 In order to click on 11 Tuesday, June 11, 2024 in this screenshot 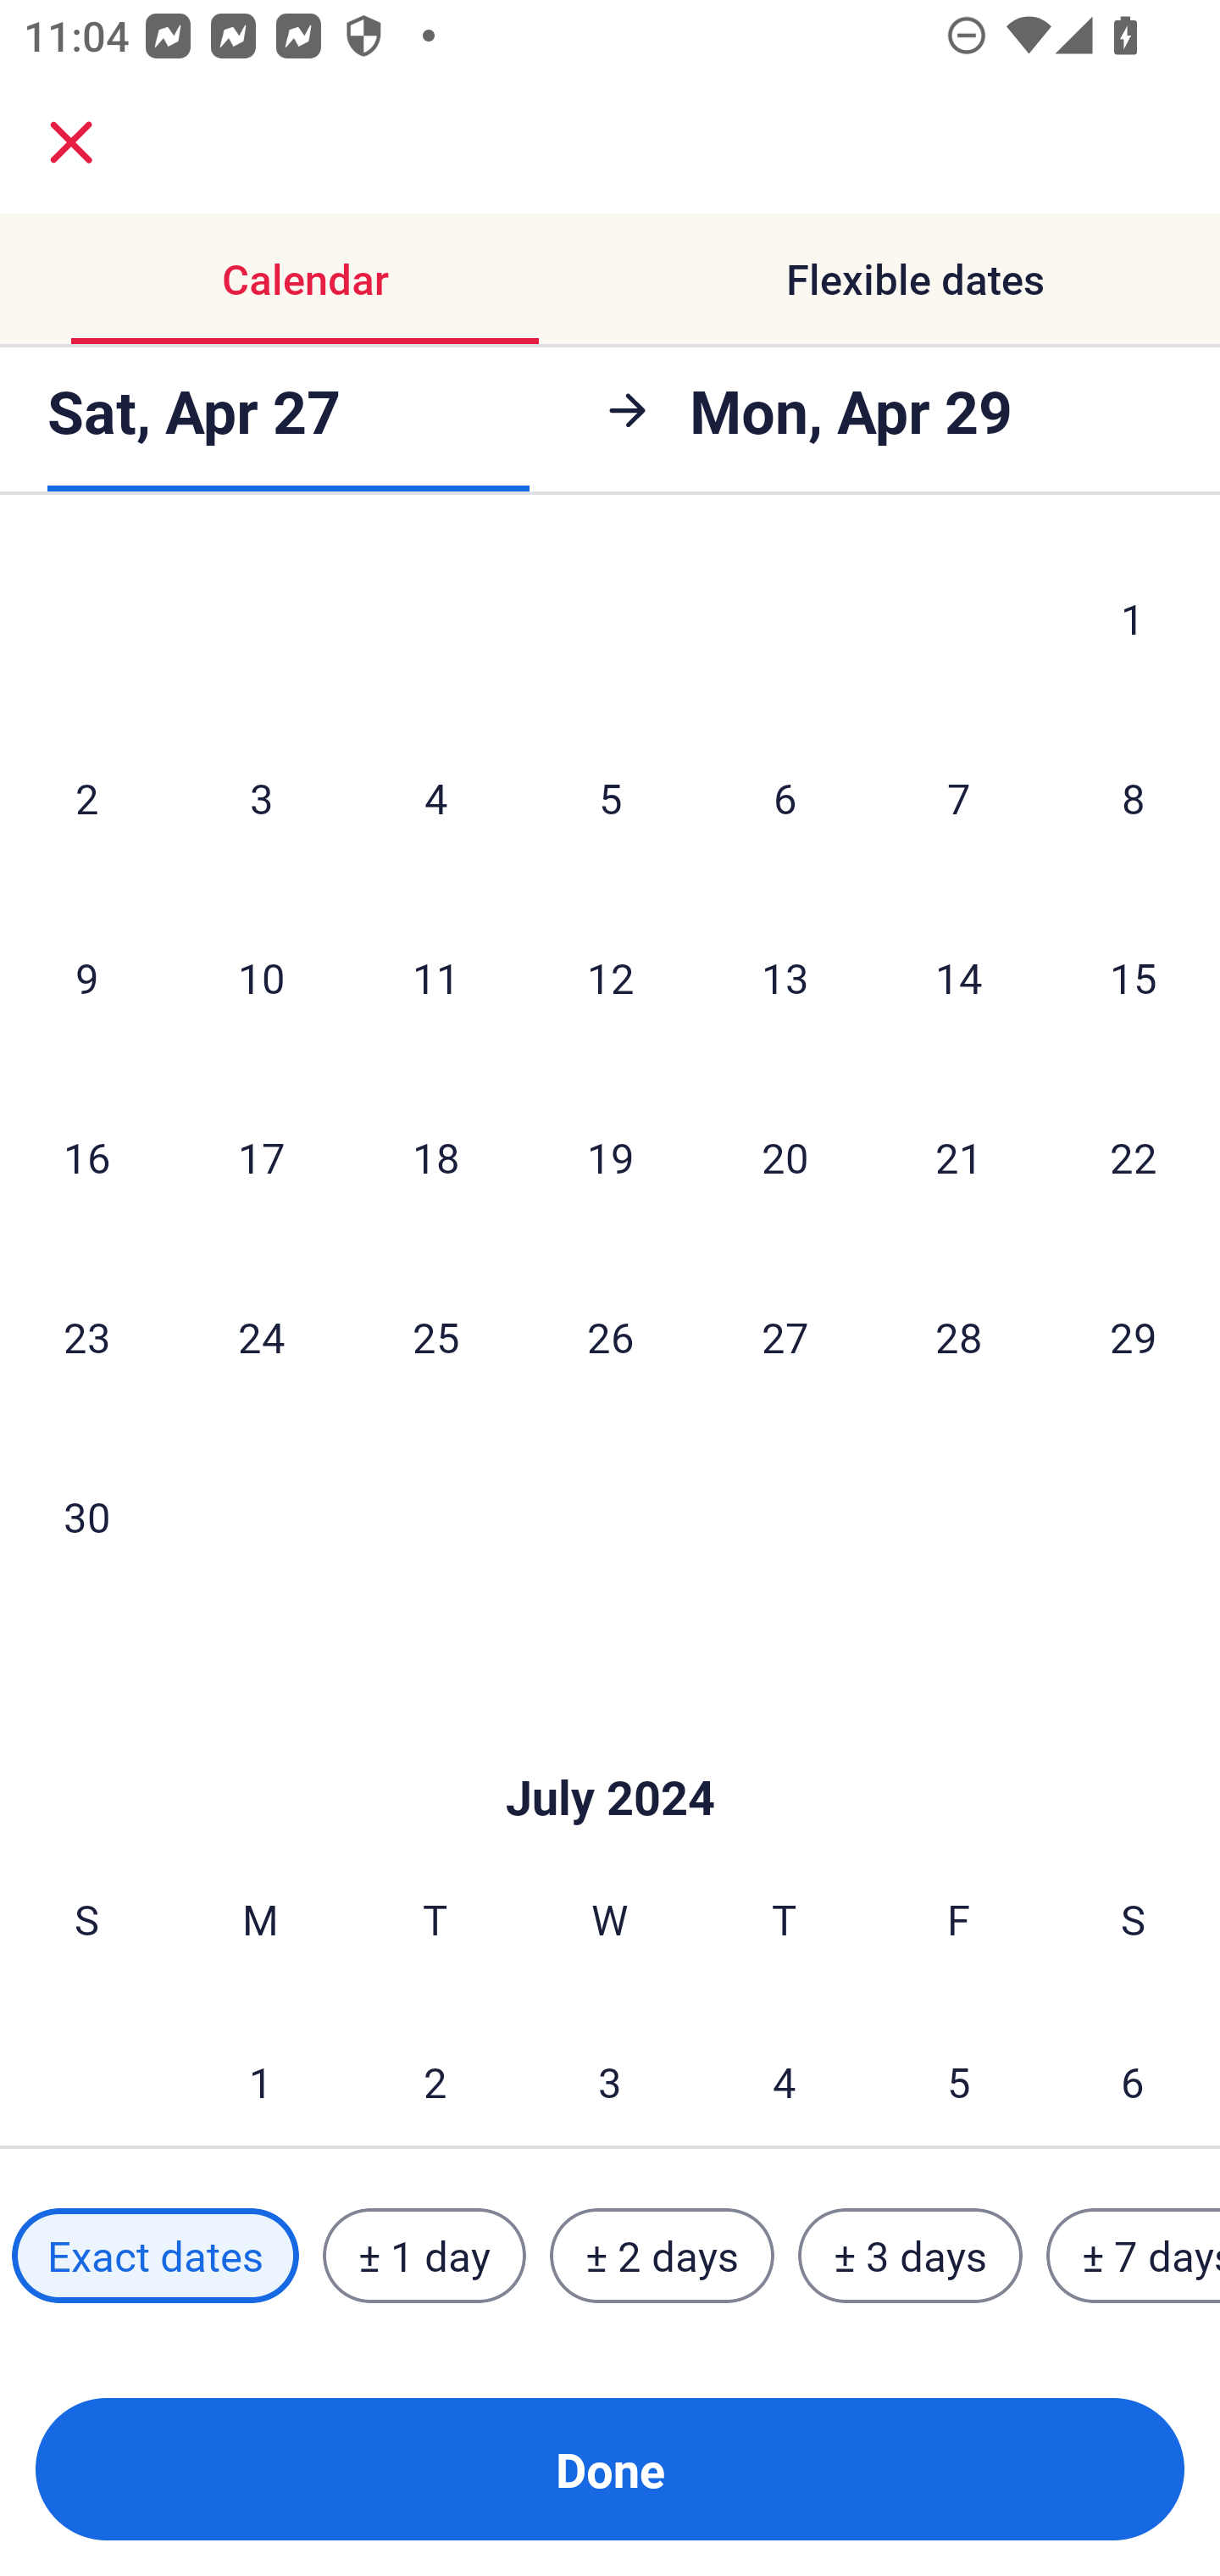, I will do `click(435, 977)`.